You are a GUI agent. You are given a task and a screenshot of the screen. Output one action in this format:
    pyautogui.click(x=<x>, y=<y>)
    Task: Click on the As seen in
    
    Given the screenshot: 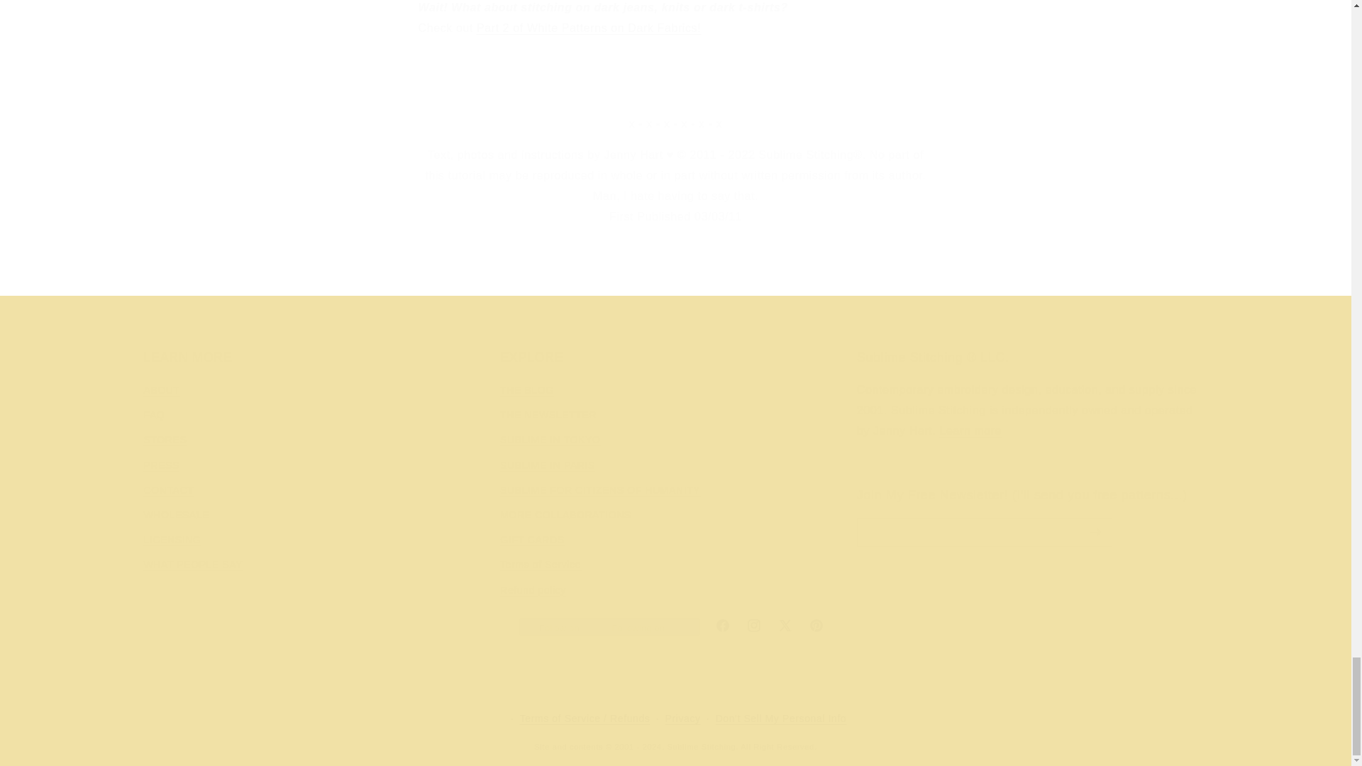 What is the action you would take?
    pyautogui.click(x=675, y=257)
    